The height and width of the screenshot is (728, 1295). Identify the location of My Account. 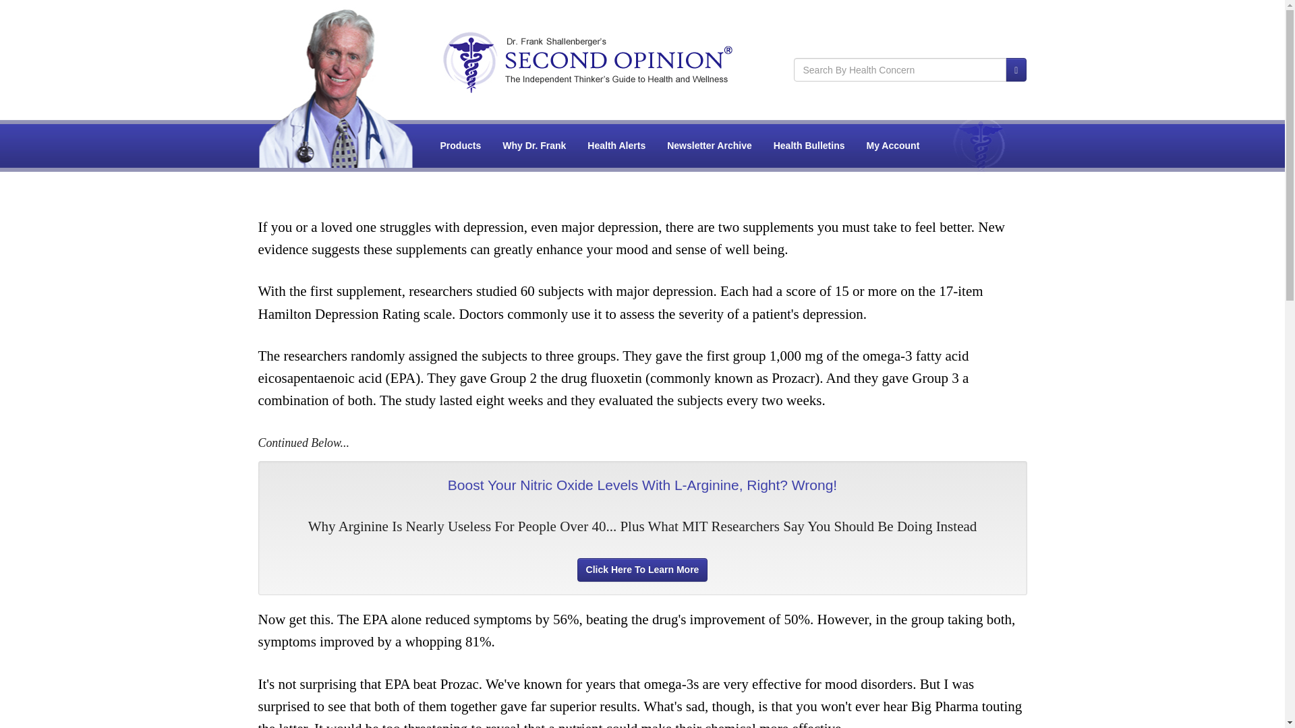
(893, 146).